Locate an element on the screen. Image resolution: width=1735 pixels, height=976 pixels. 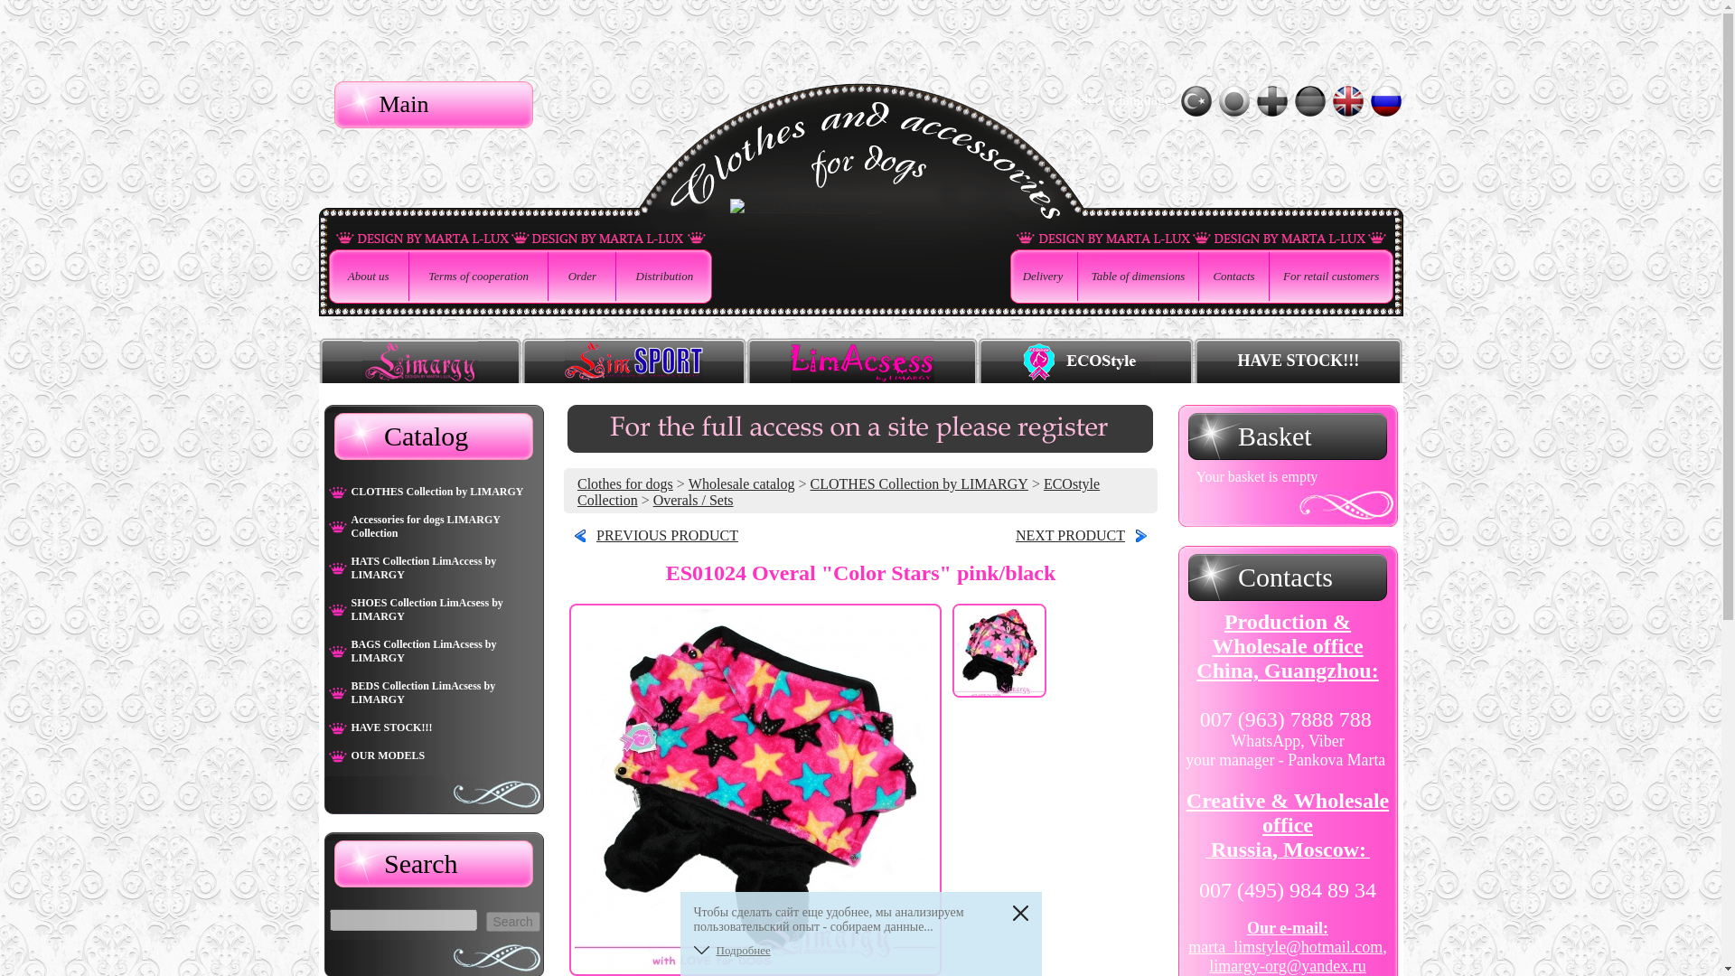
Accessories for dogs LIMARGY Collection is located at coordinates (430, 526).